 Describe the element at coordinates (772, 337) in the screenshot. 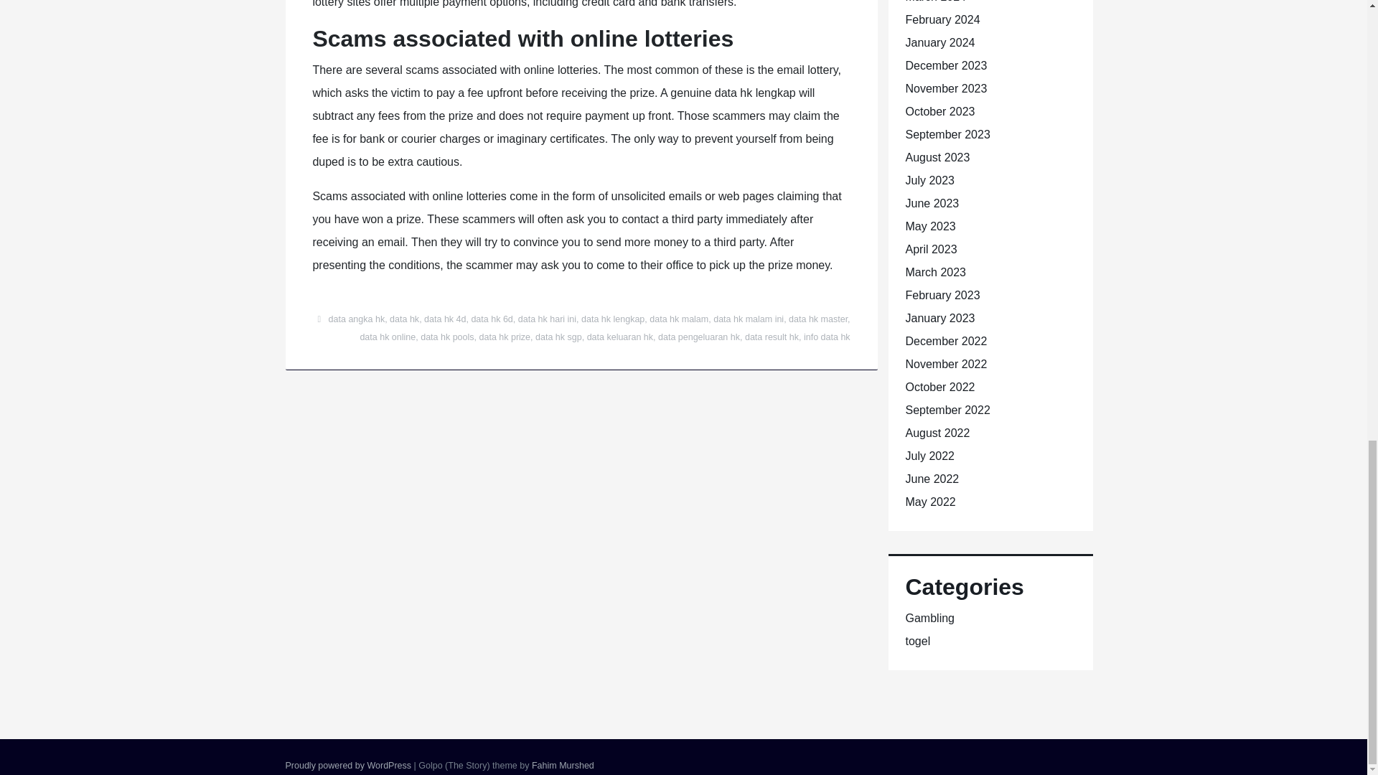

I see `data result hk` at that location.